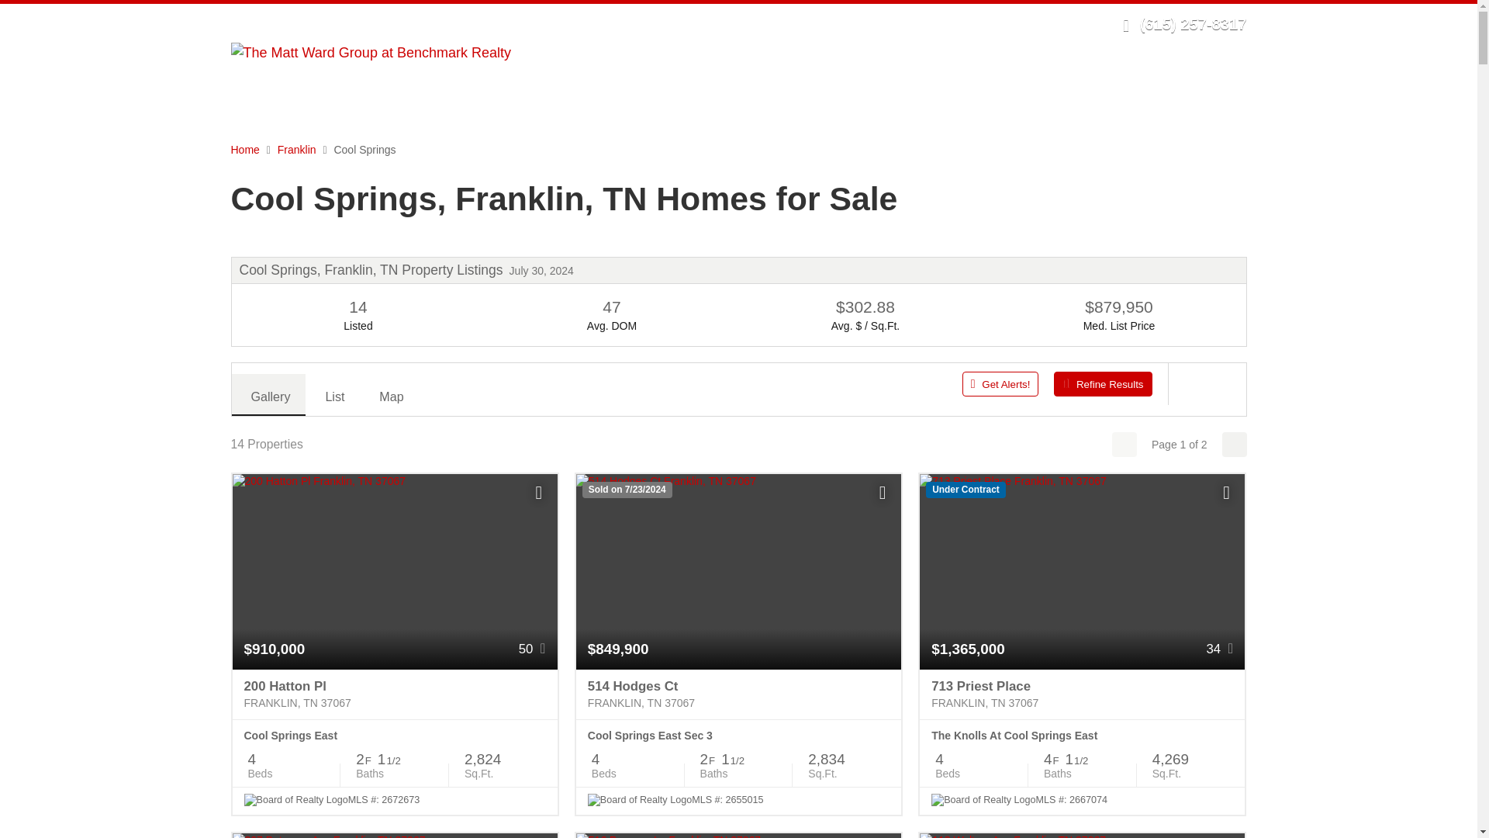 Image resolution: width=1489 pixels, height=838 pixels. Describe the element at coordinates (975, 23) in the screenshot. I see `Register` at that location.